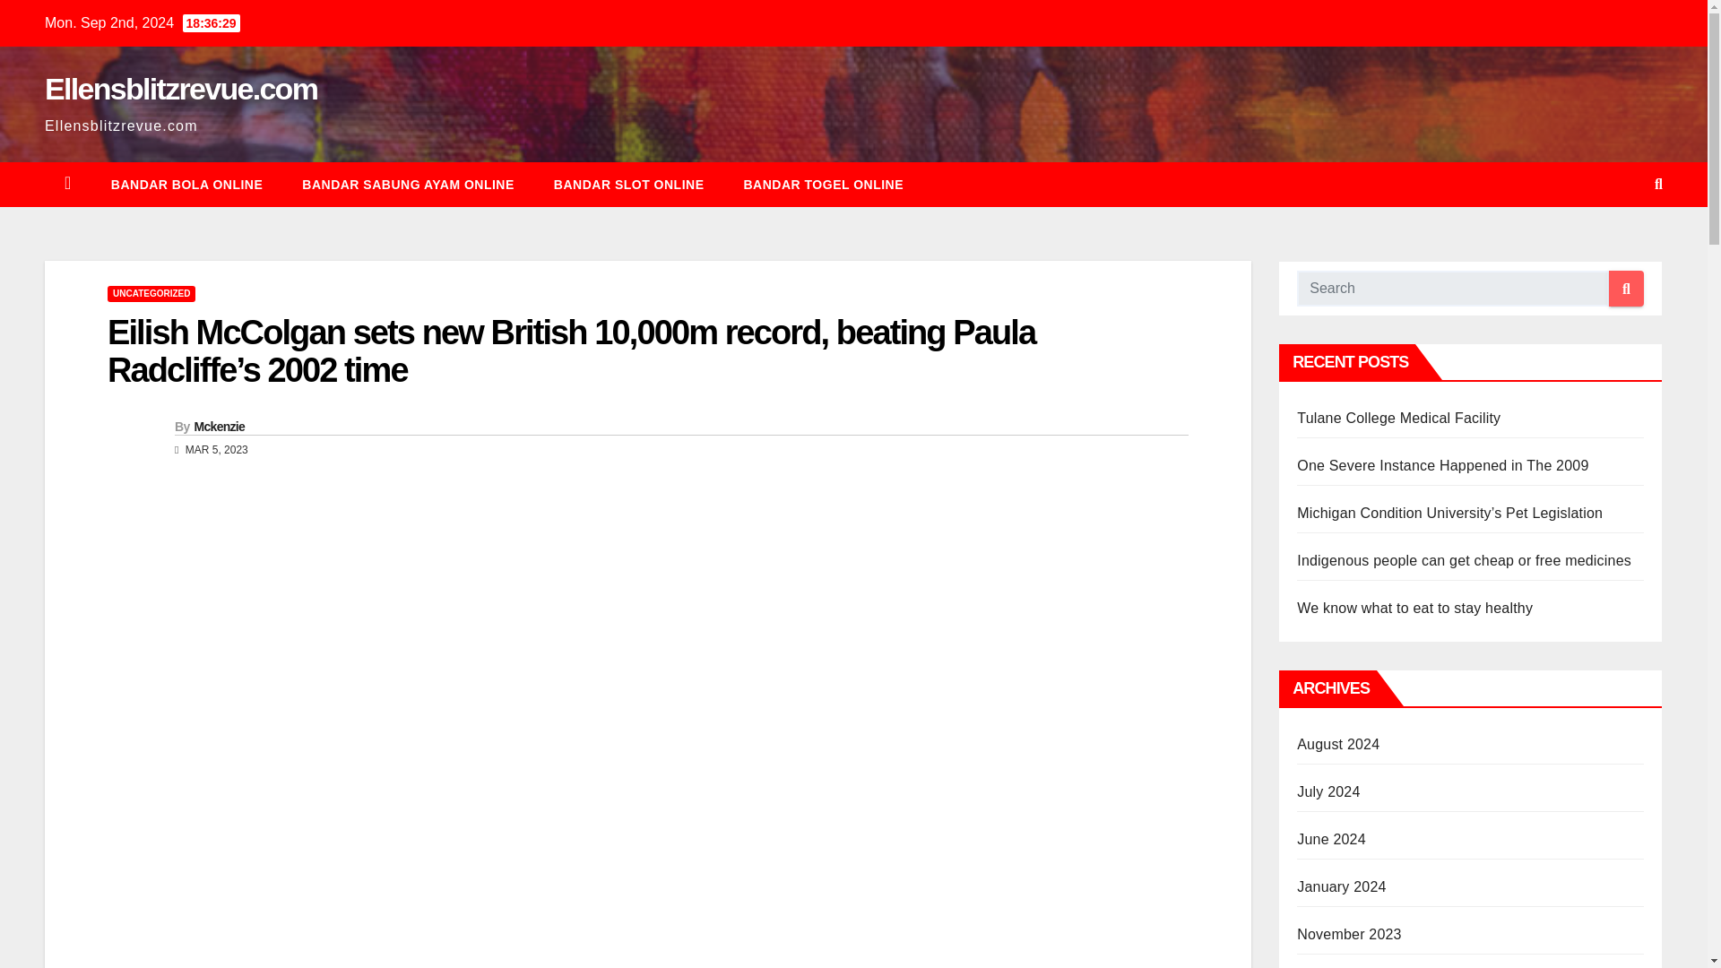 This screenshot has width=1721, height=968. Describe the element at coordinates (219, 426) in the screenshot. I see `Mckenzie` at that location.